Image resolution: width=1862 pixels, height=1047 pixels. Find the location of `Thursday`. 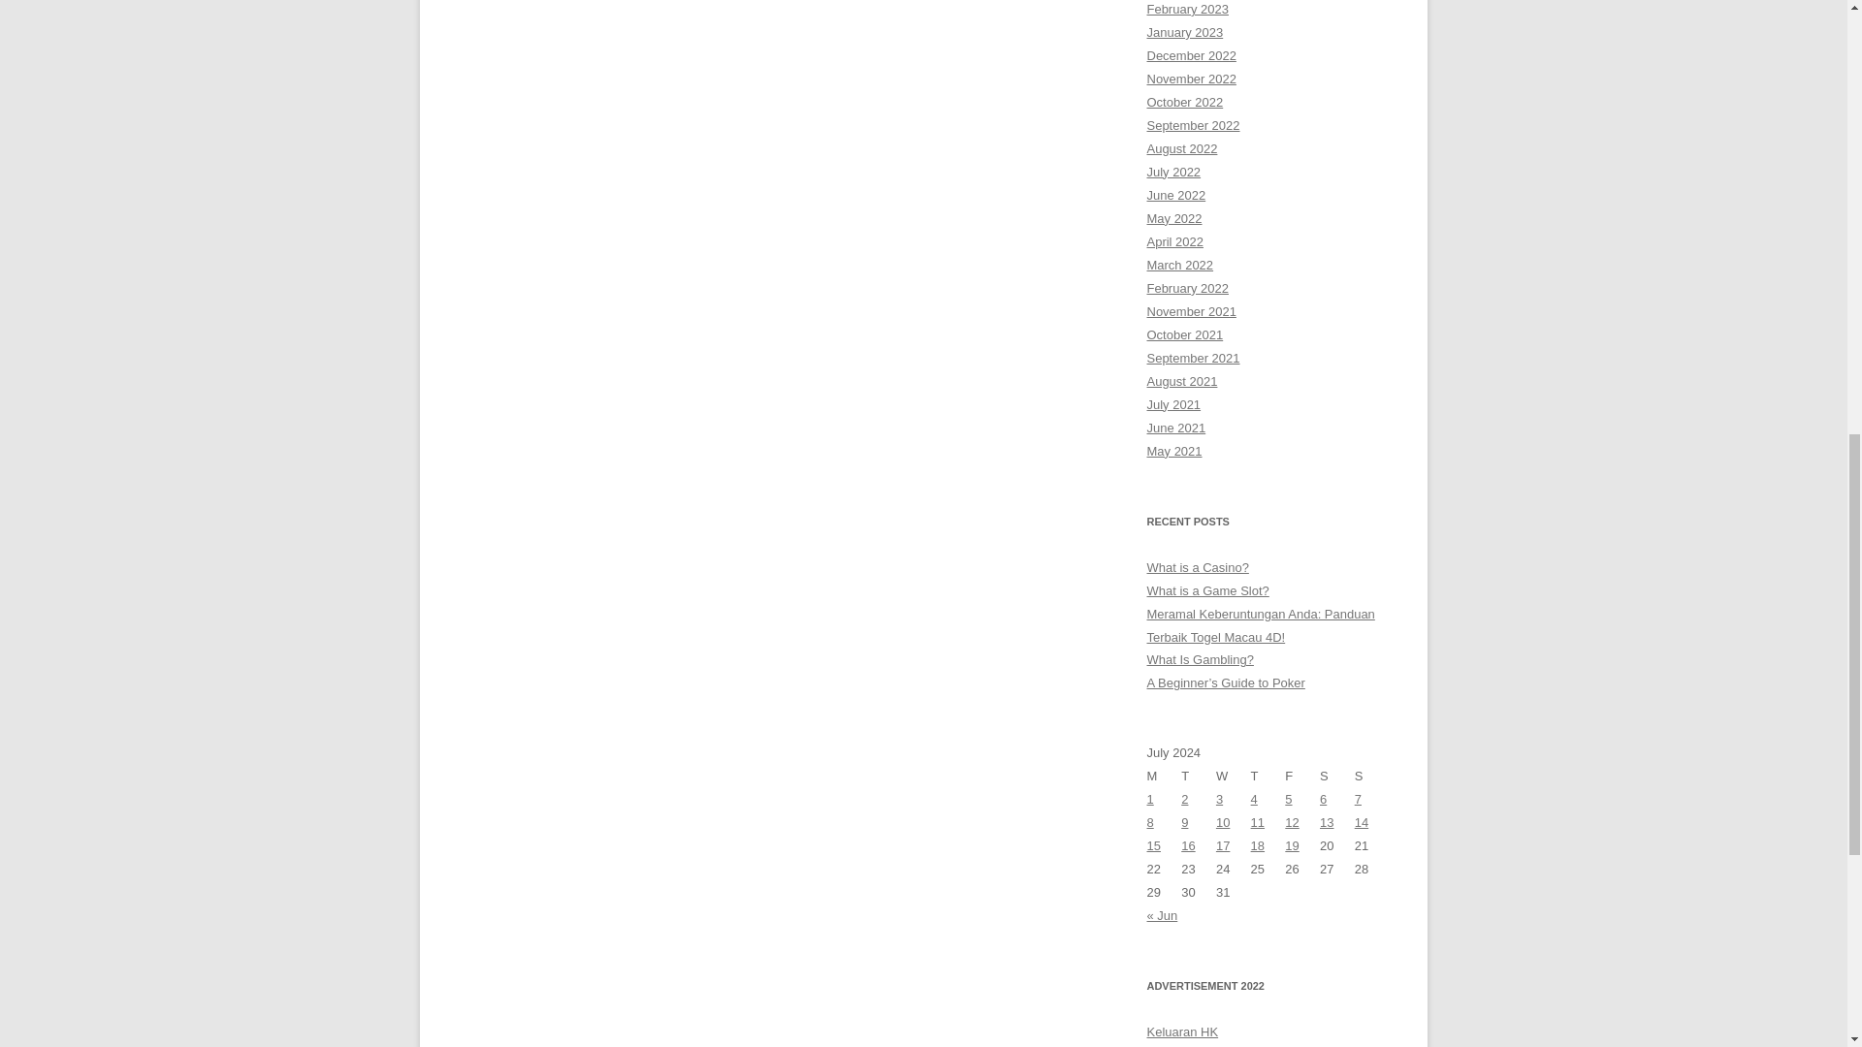

Thursday is located at coordinates (1268, 777).